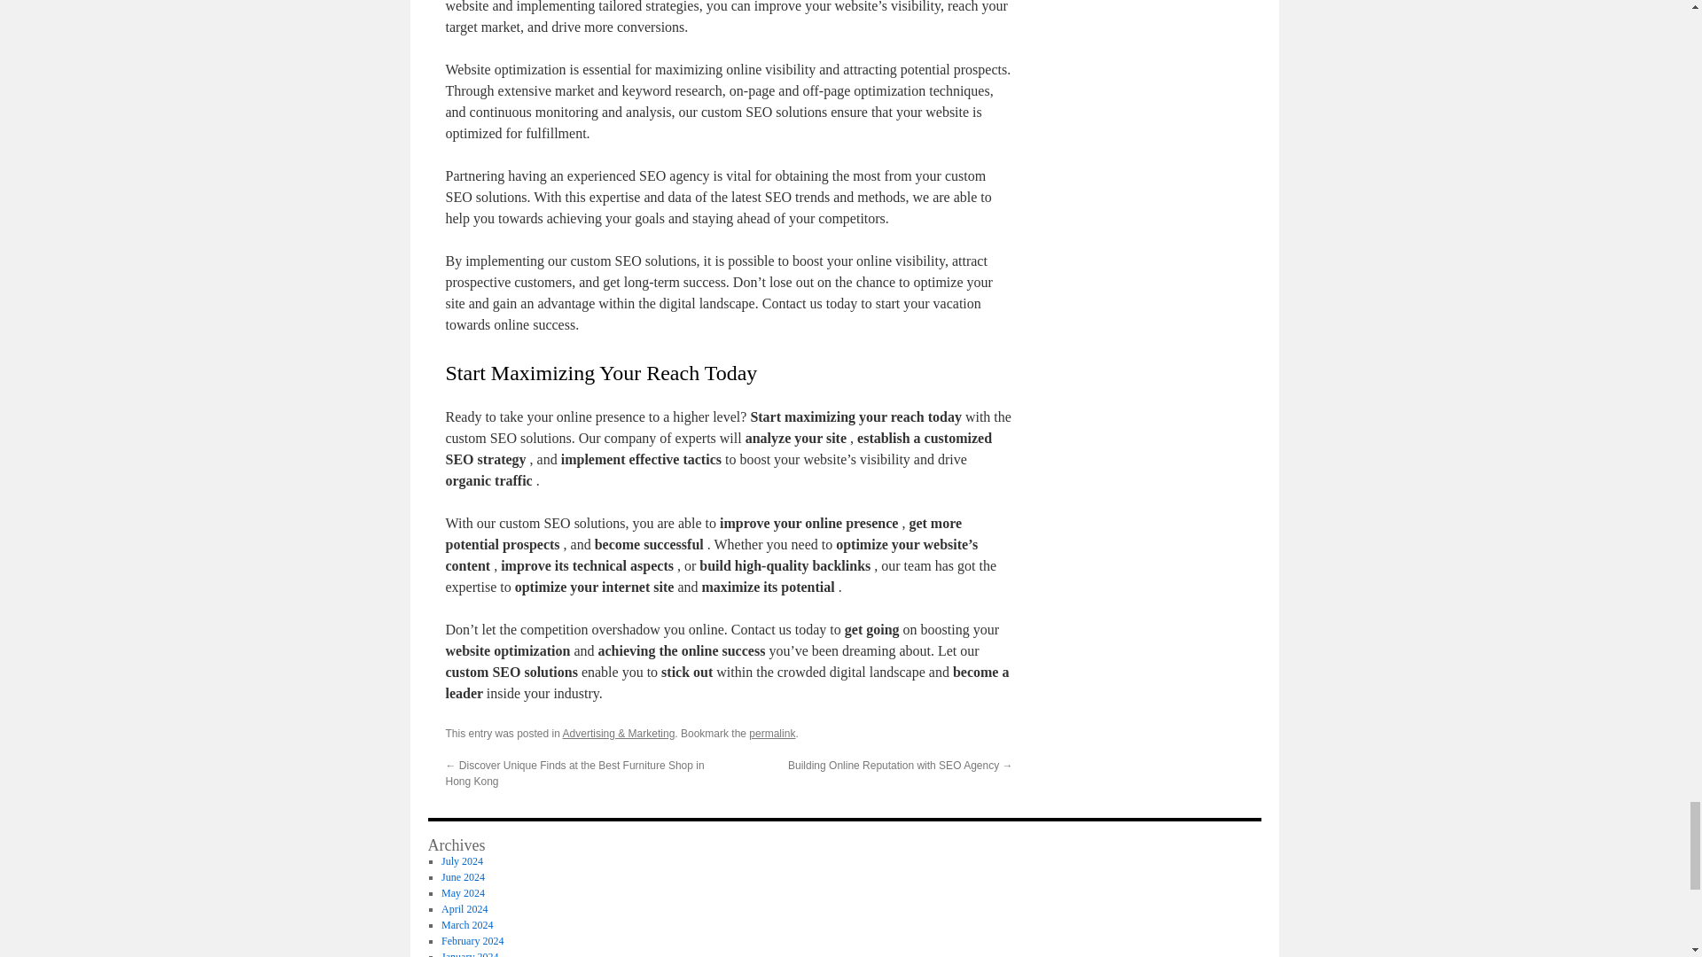 The width and height of the screenshot is (1702, 957). Describe the element at coordinates (771, 733) in the screenshot. I see `permalink` at that location.